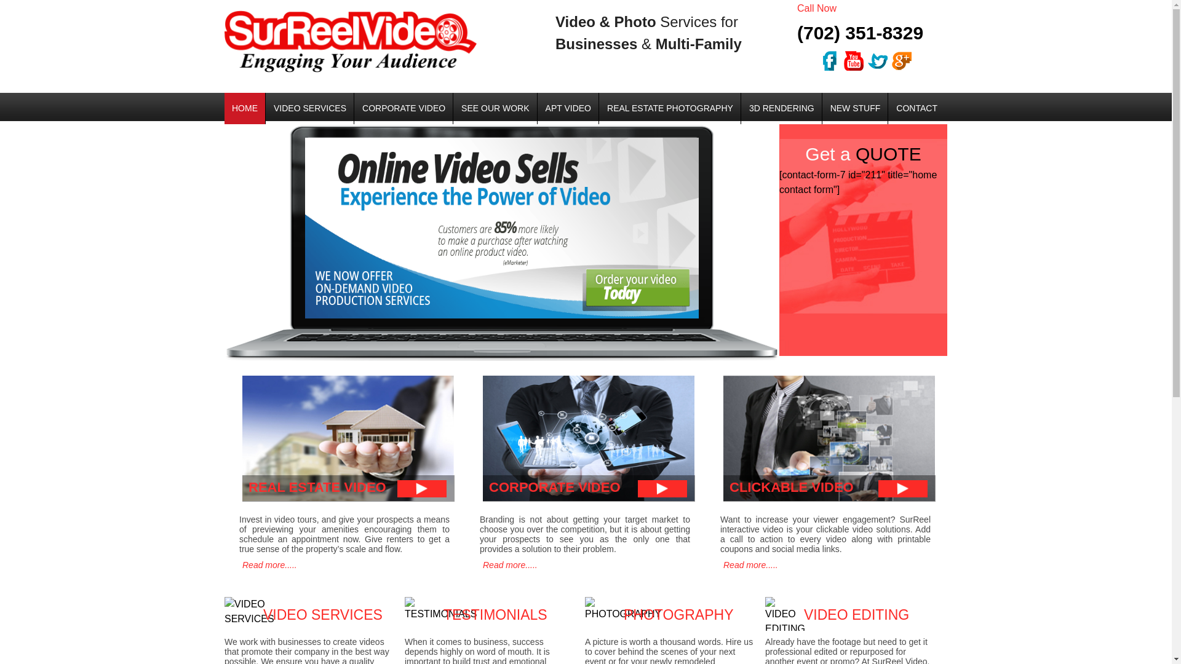 The width and height of the screenshot is (1181, 664). What do you see at coordinates (855, 108) in the screenshot?
I see `NEW STUFF` at bounding box center [855, 108].